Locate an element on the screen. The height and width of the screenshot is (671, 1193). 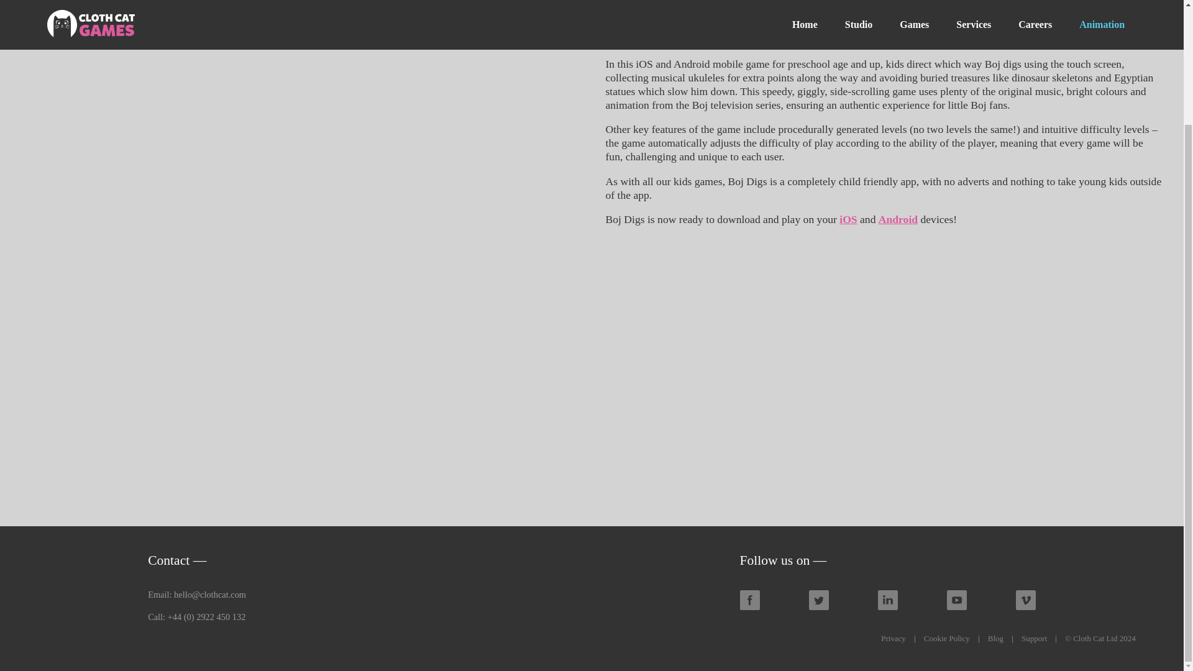
CBeebies is located at coordinates (1019, 25).